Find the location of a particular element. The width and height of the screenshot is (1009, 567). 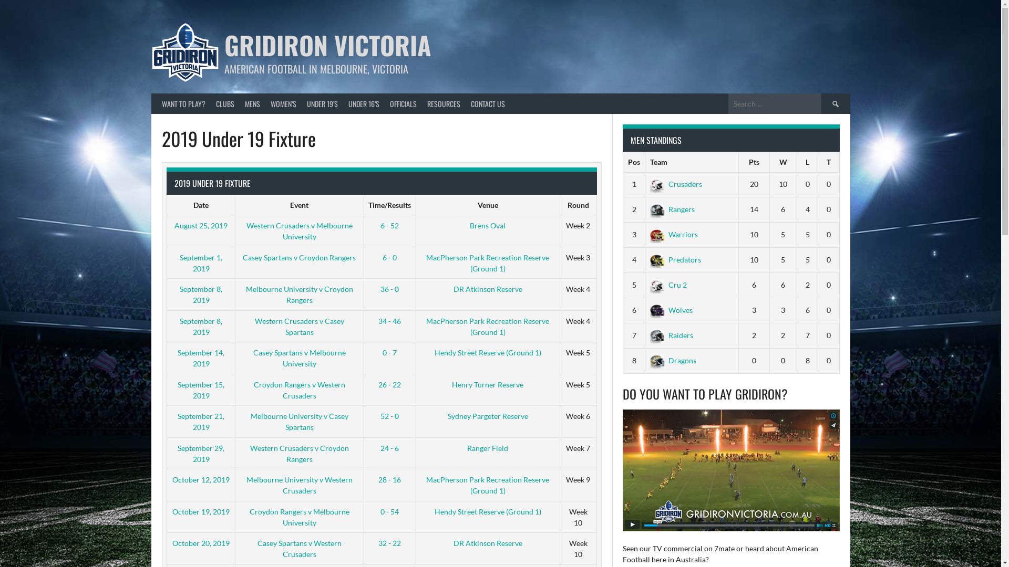

GRIDIRON VICTORIA is located at coordinates (328, 45).